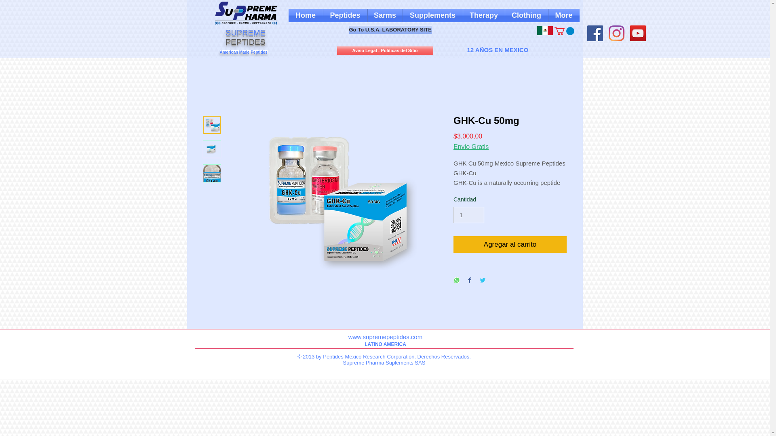 The width and height of the screenshot is (776, 436). What do you see at coordinates (385, 15) in the screenshot?
I see `Sarms` at bounding box center [385, 15].